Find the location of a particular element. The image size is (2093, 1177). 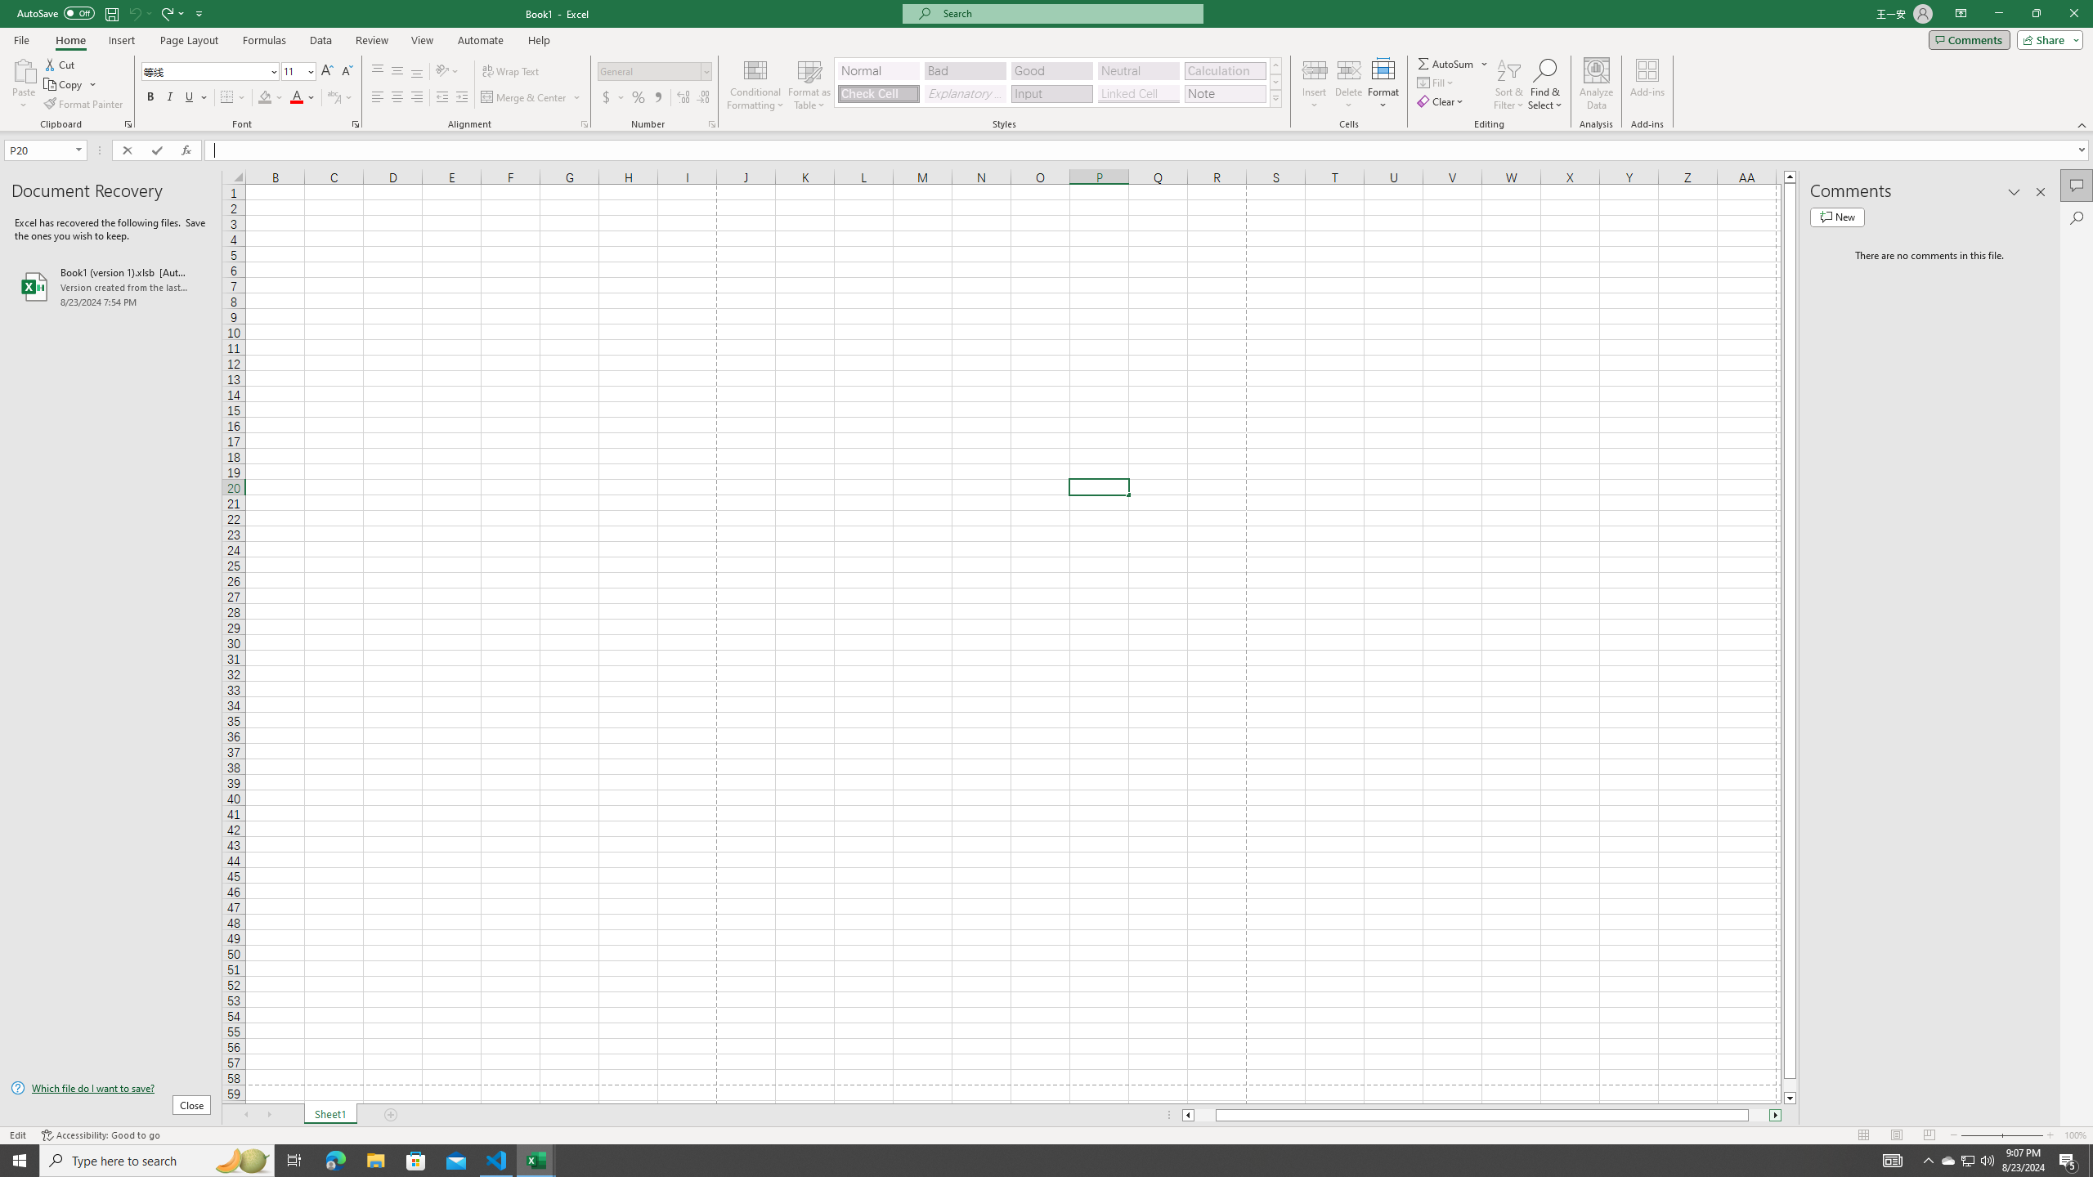

Comma Style is located at coordinates (657, 98).